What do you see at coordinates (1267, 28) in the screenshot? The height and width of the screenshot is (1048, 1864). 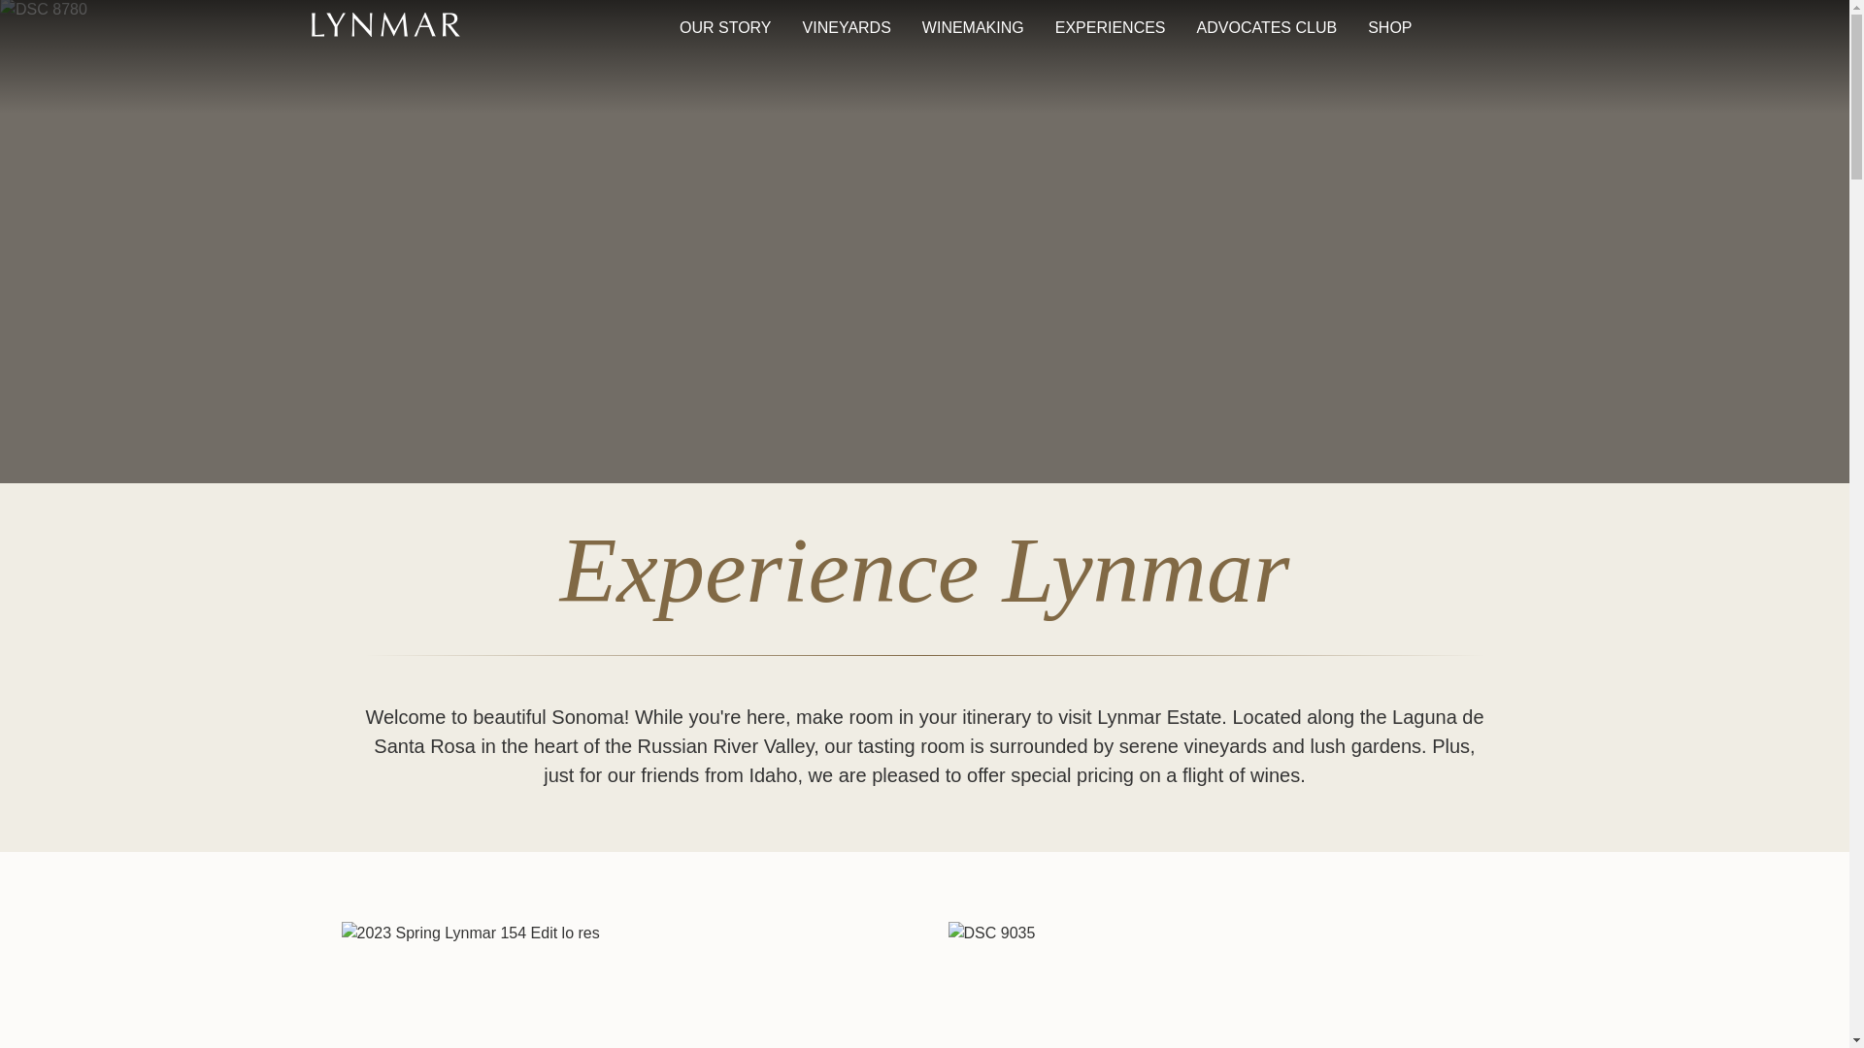 I see `ADVOCATES CLUB` at bounding box center [1267, 28].